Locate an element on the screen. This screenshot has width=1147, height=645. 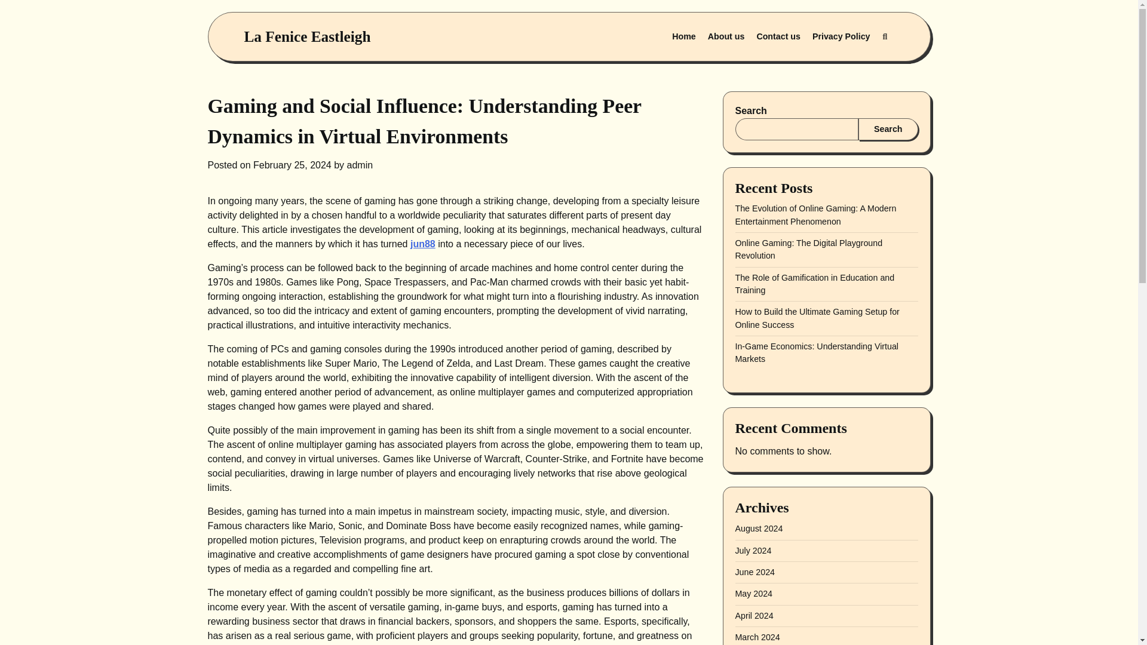
About us is located at coordinates (726, 37).